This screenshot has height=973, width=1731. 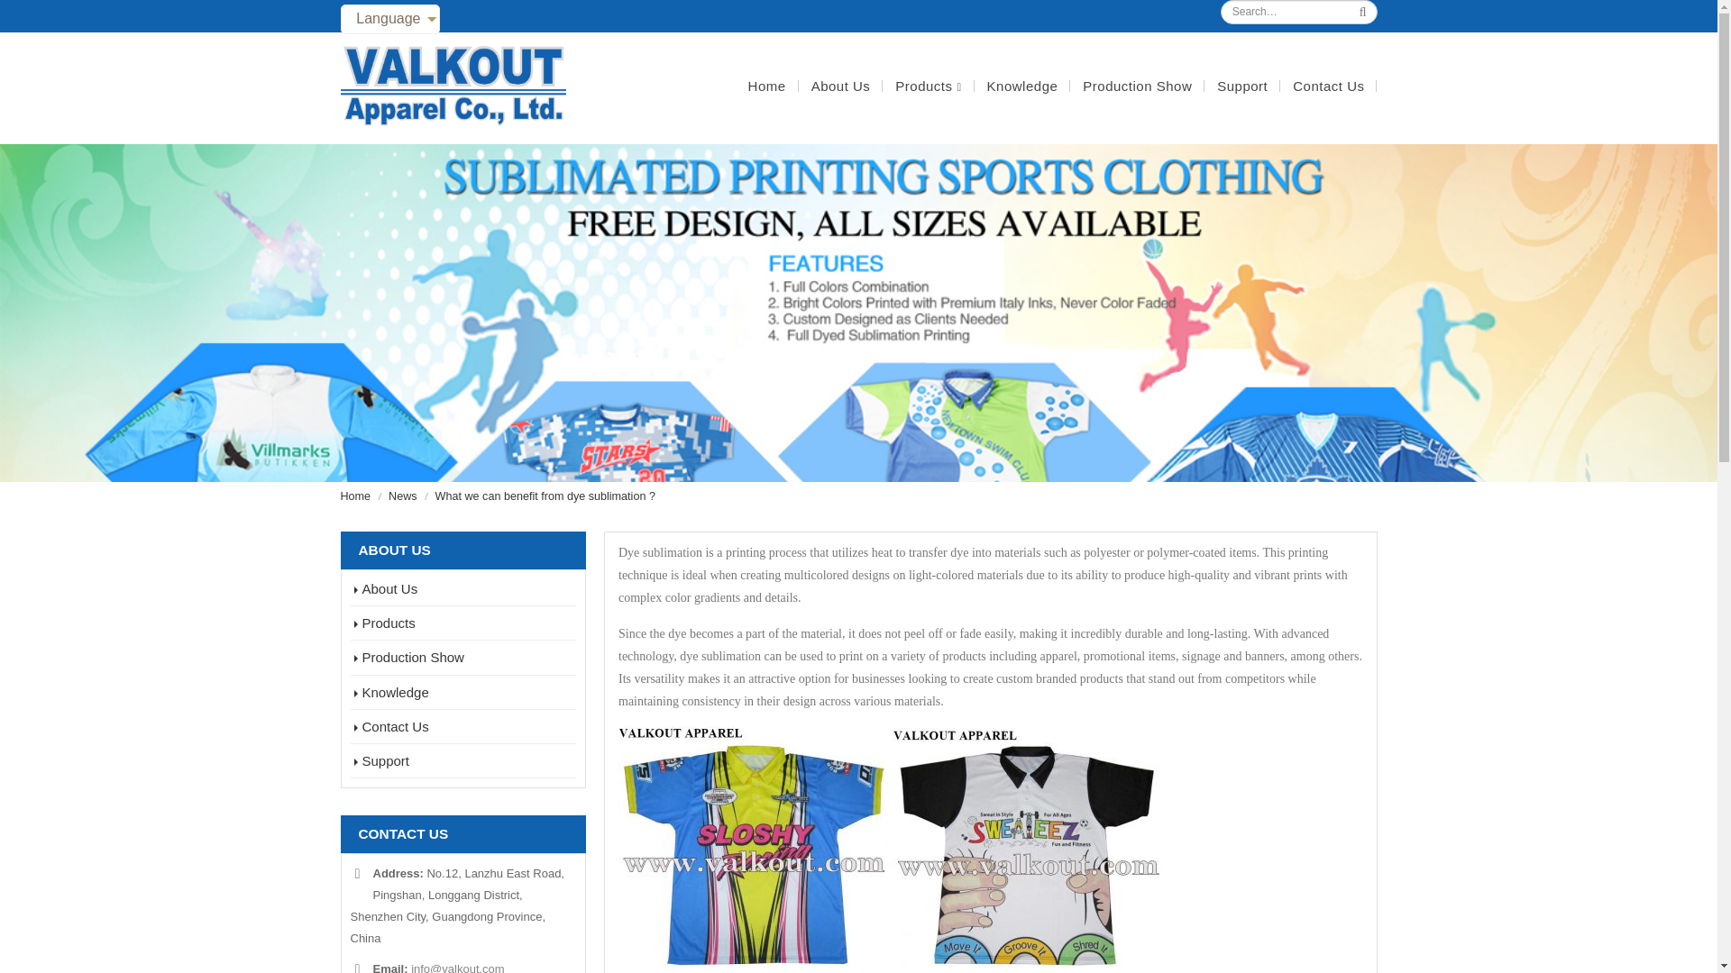 What do you see at coordinates (928, 86) in the screenshot?
I see `Products` at bounding box center [928, 86].